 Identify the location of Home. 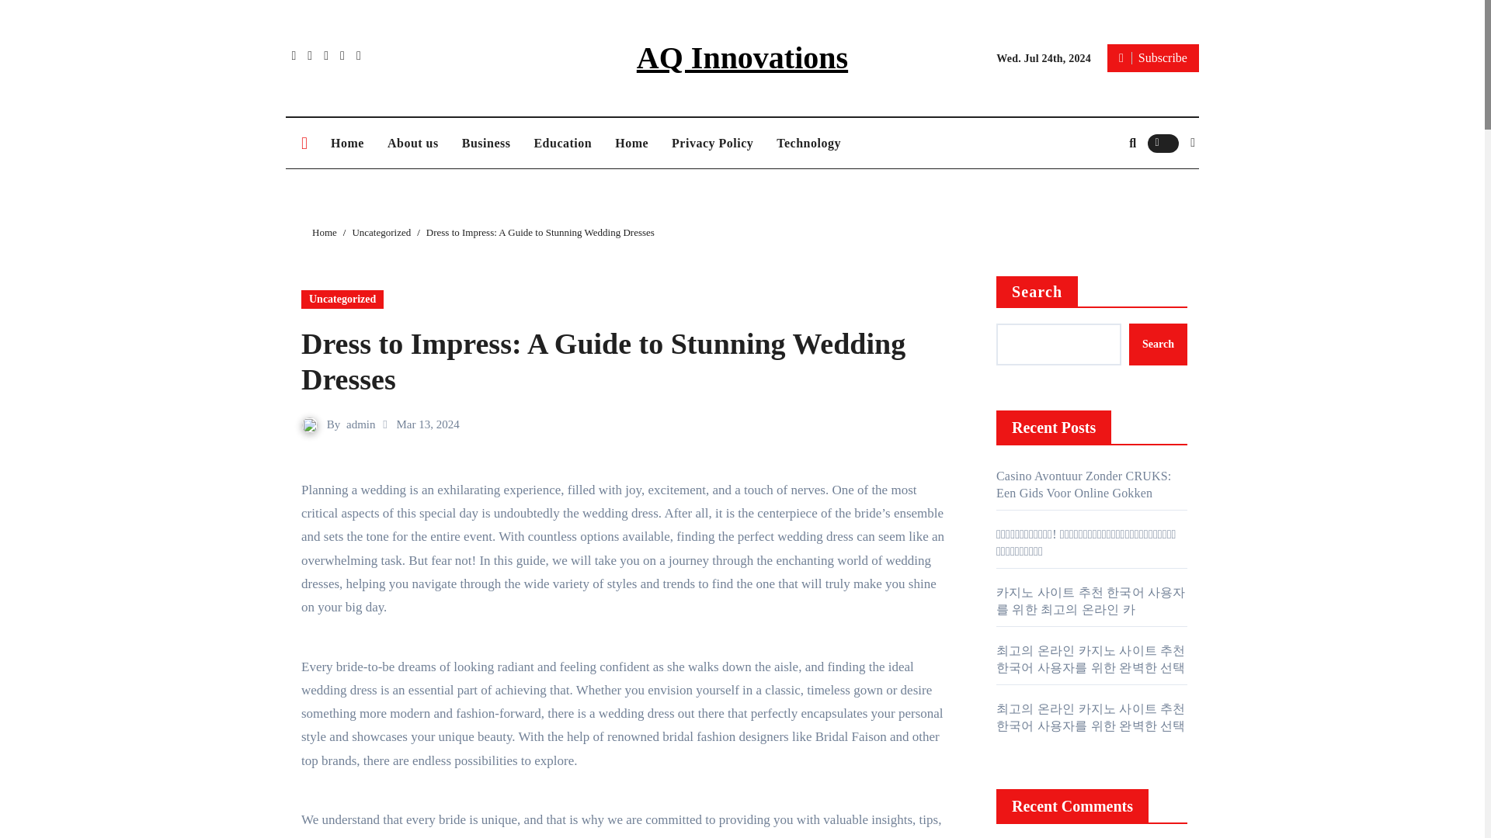
(346, 143).